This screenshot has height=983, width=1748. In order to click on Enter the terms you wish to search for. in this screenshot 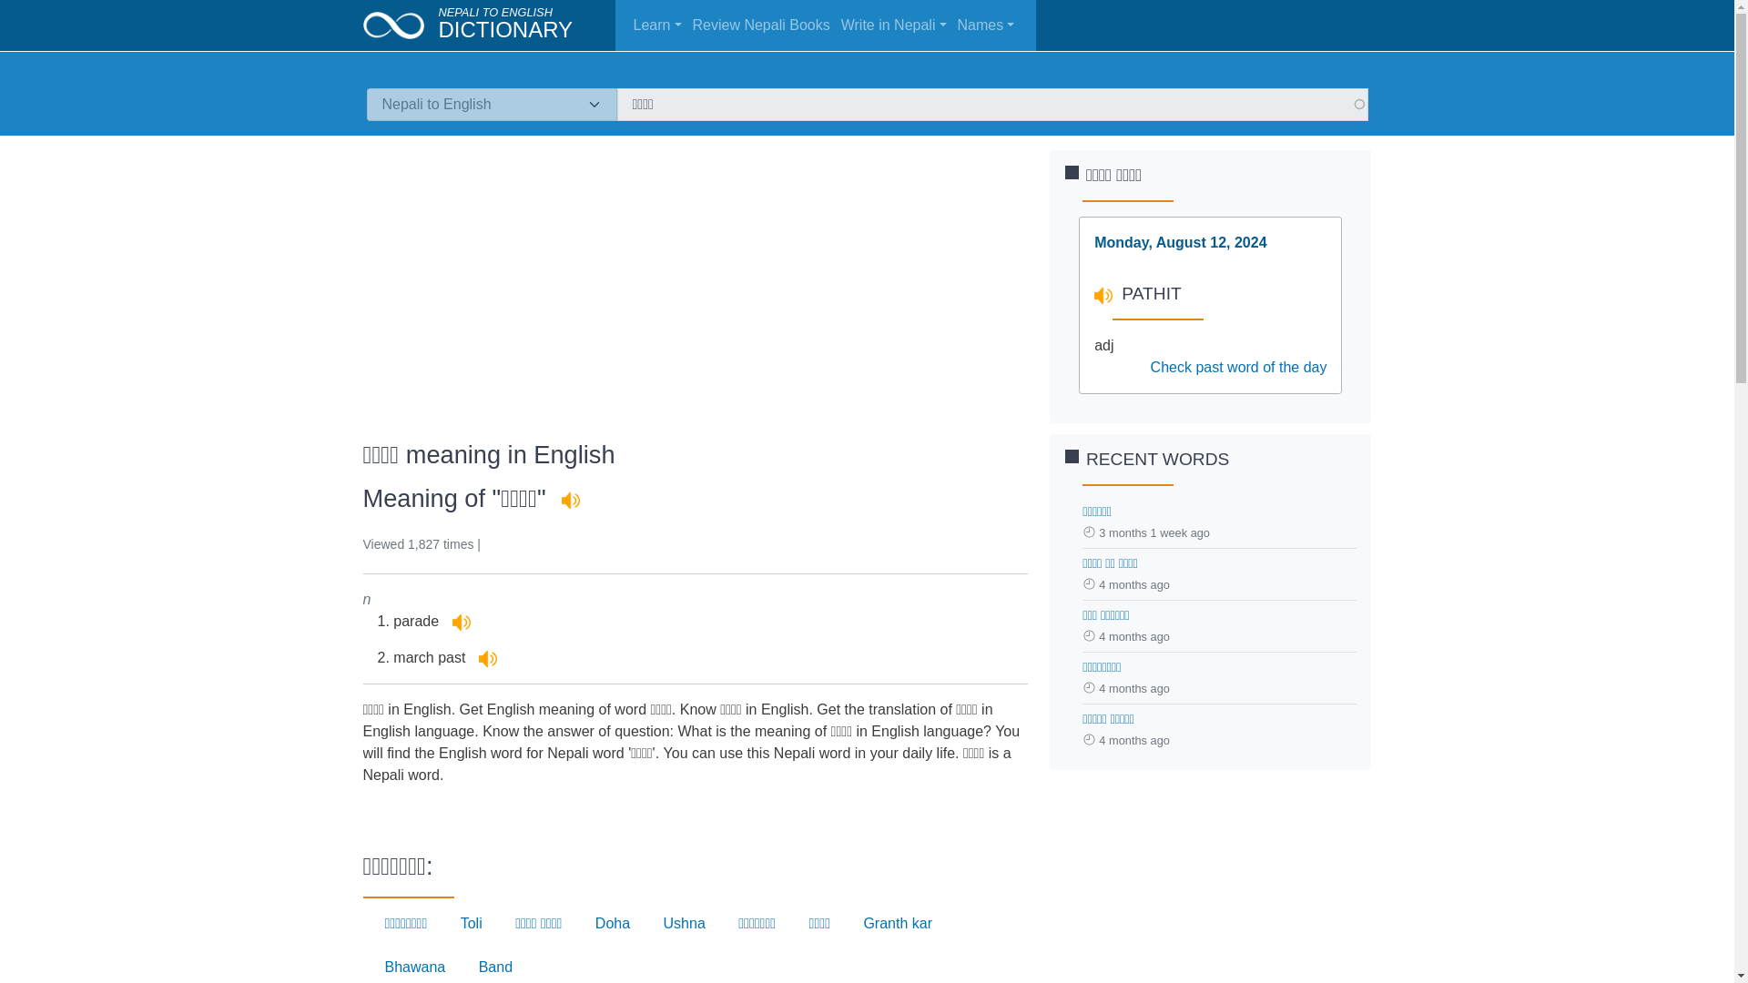, I will do `click(992, 104)`.